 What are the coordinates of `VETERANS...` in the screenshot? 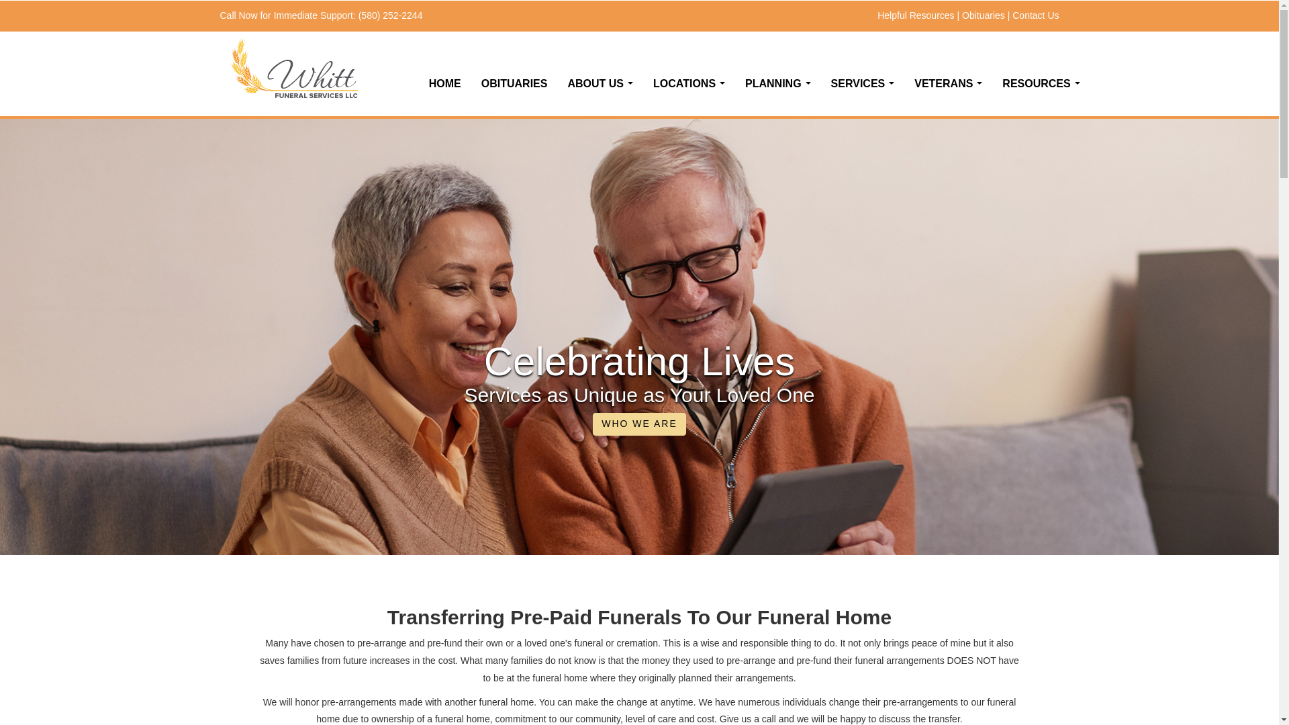 It's located at (948, 82).